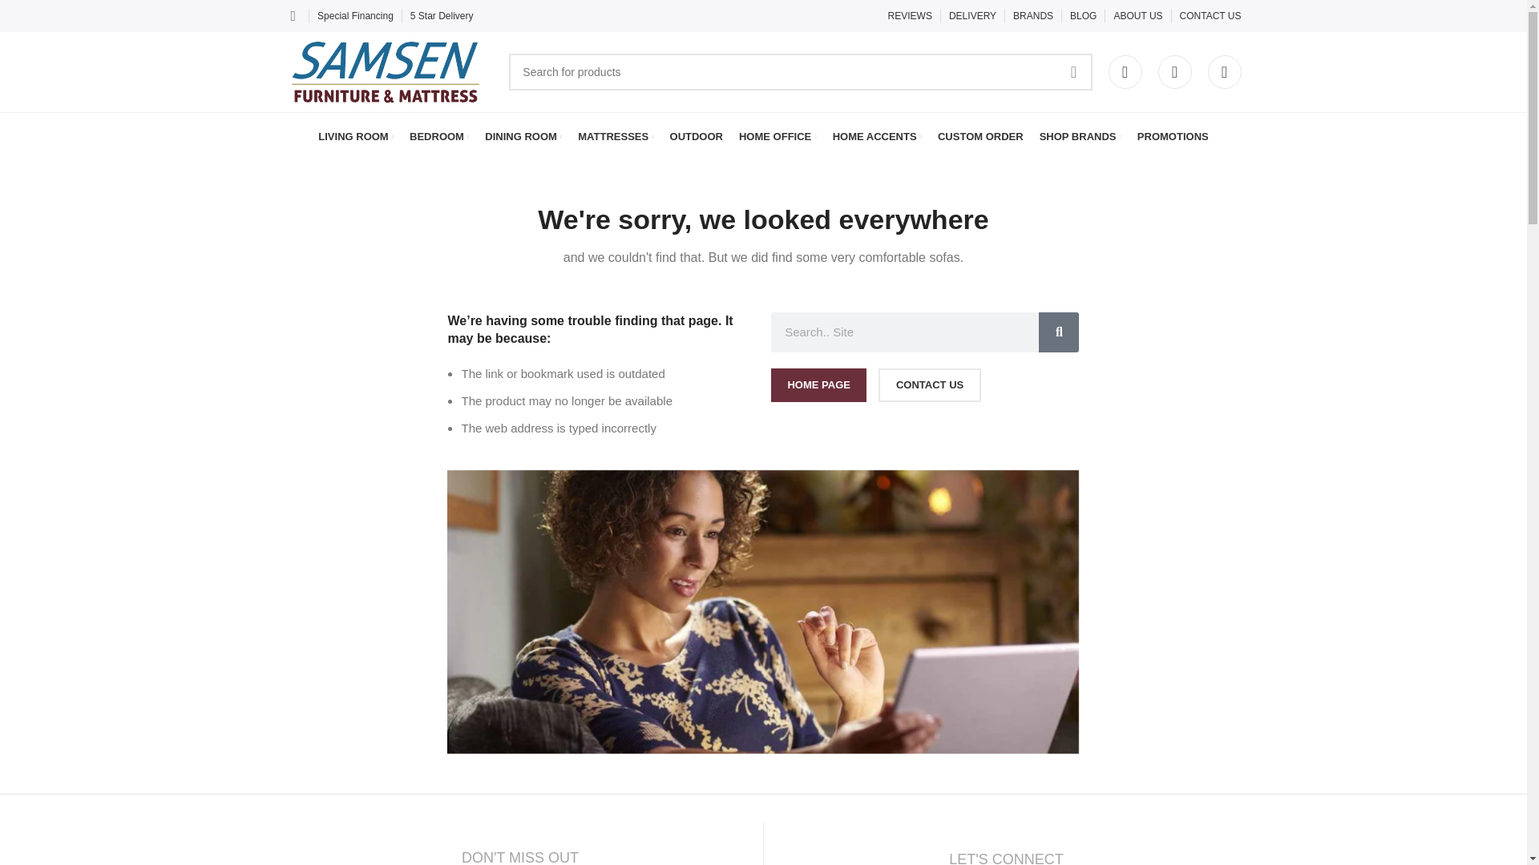  What do you see at coordinates (442, 16) in the screenshot?
I see `5 Star Delivery ` at bounding box center [442, 16].